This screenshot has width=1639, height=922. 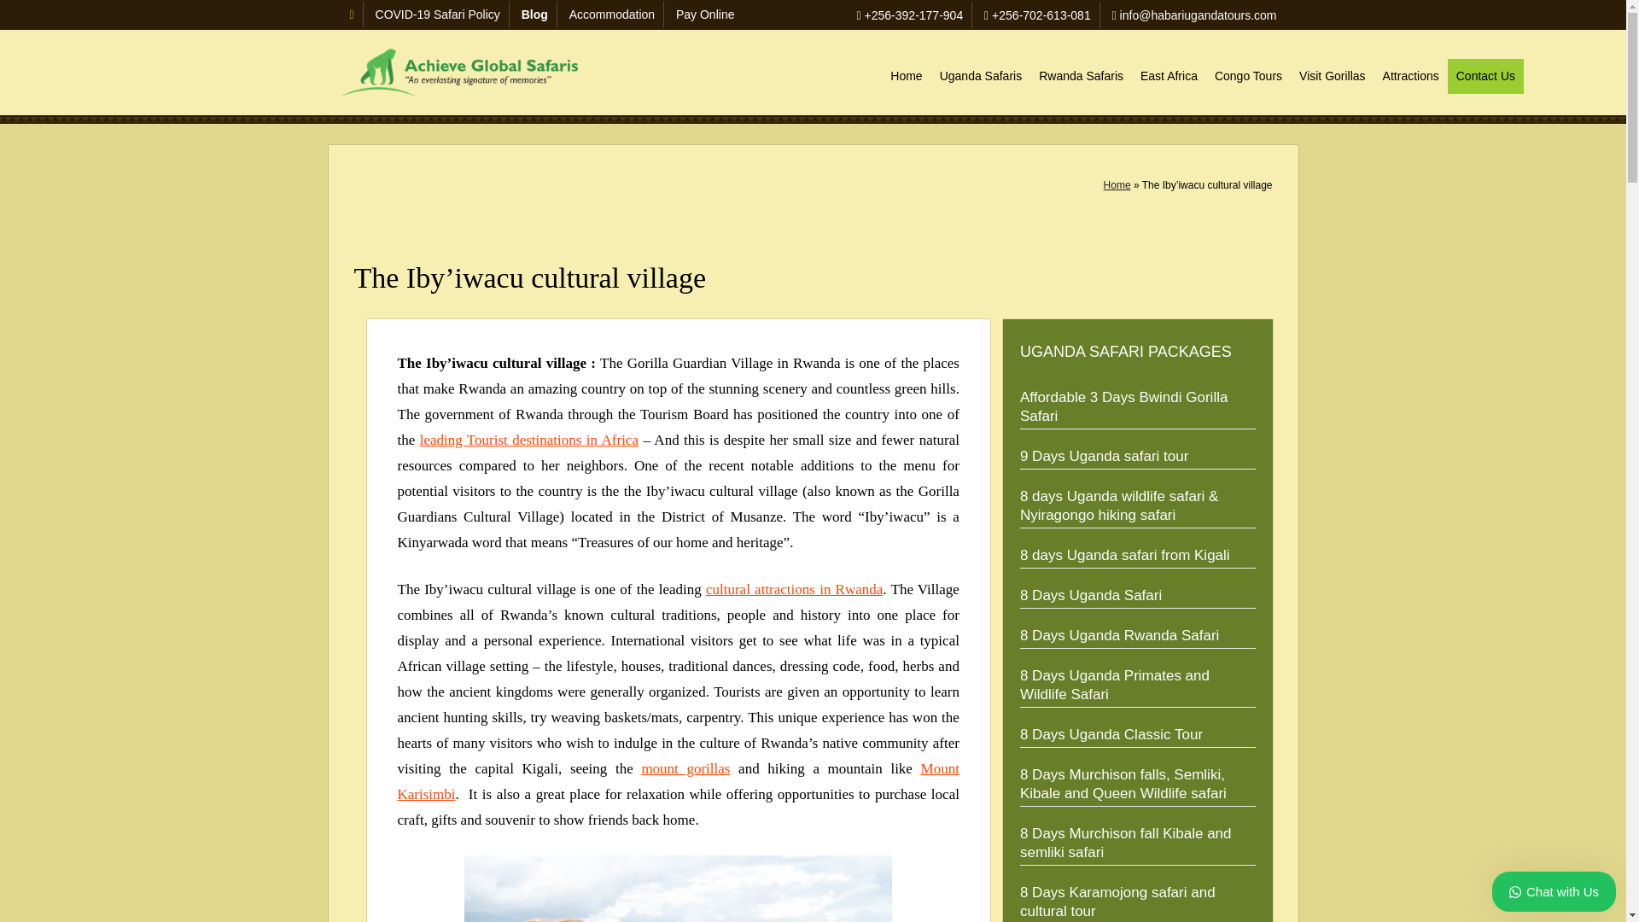 I want to click on Accommodation, so click(x=611, y=14).